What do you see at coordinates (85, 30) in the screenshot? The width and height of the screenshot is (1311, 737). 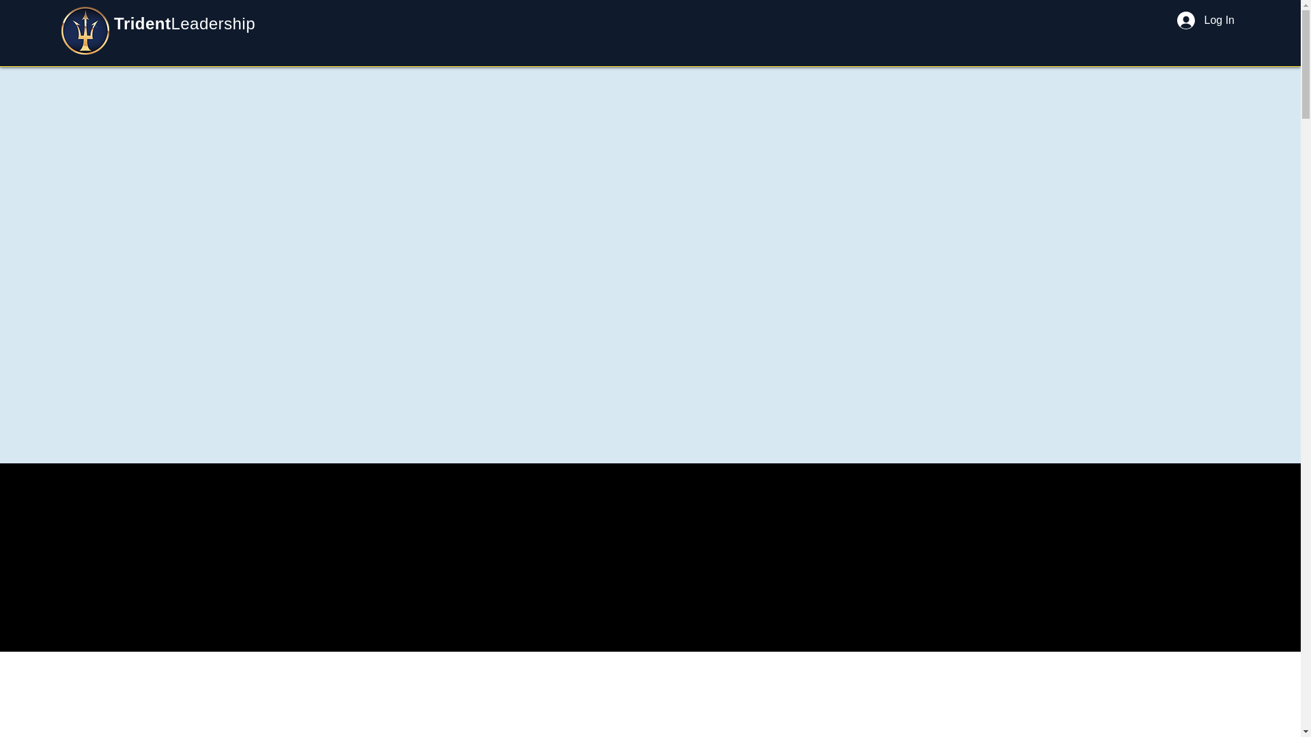 I see `TRIDENT GOLD 2020 CENTERED.png` at bounding box center [85, 30].